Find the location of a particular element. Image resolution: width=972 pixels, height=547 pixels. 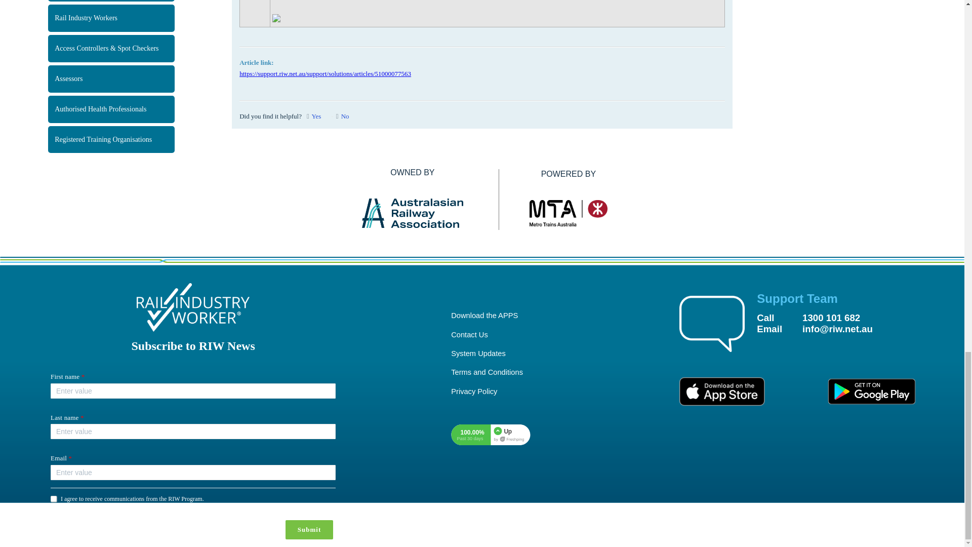

on is located at coordinates (54, 499).